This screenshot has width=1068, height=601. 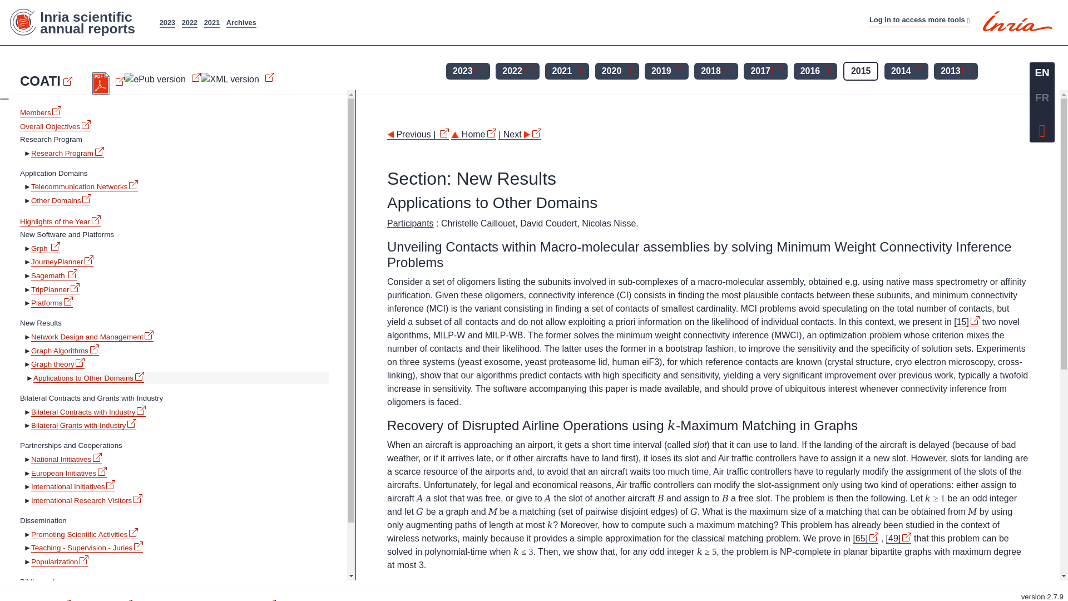 I want to click on Archives, so click(x=241, y=22).